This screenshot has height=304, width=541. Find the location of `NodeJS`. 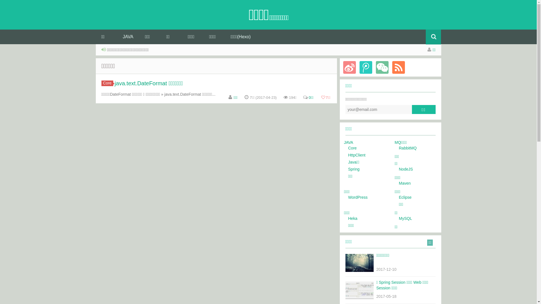

NodeJS is located at coordinates (406, 169).